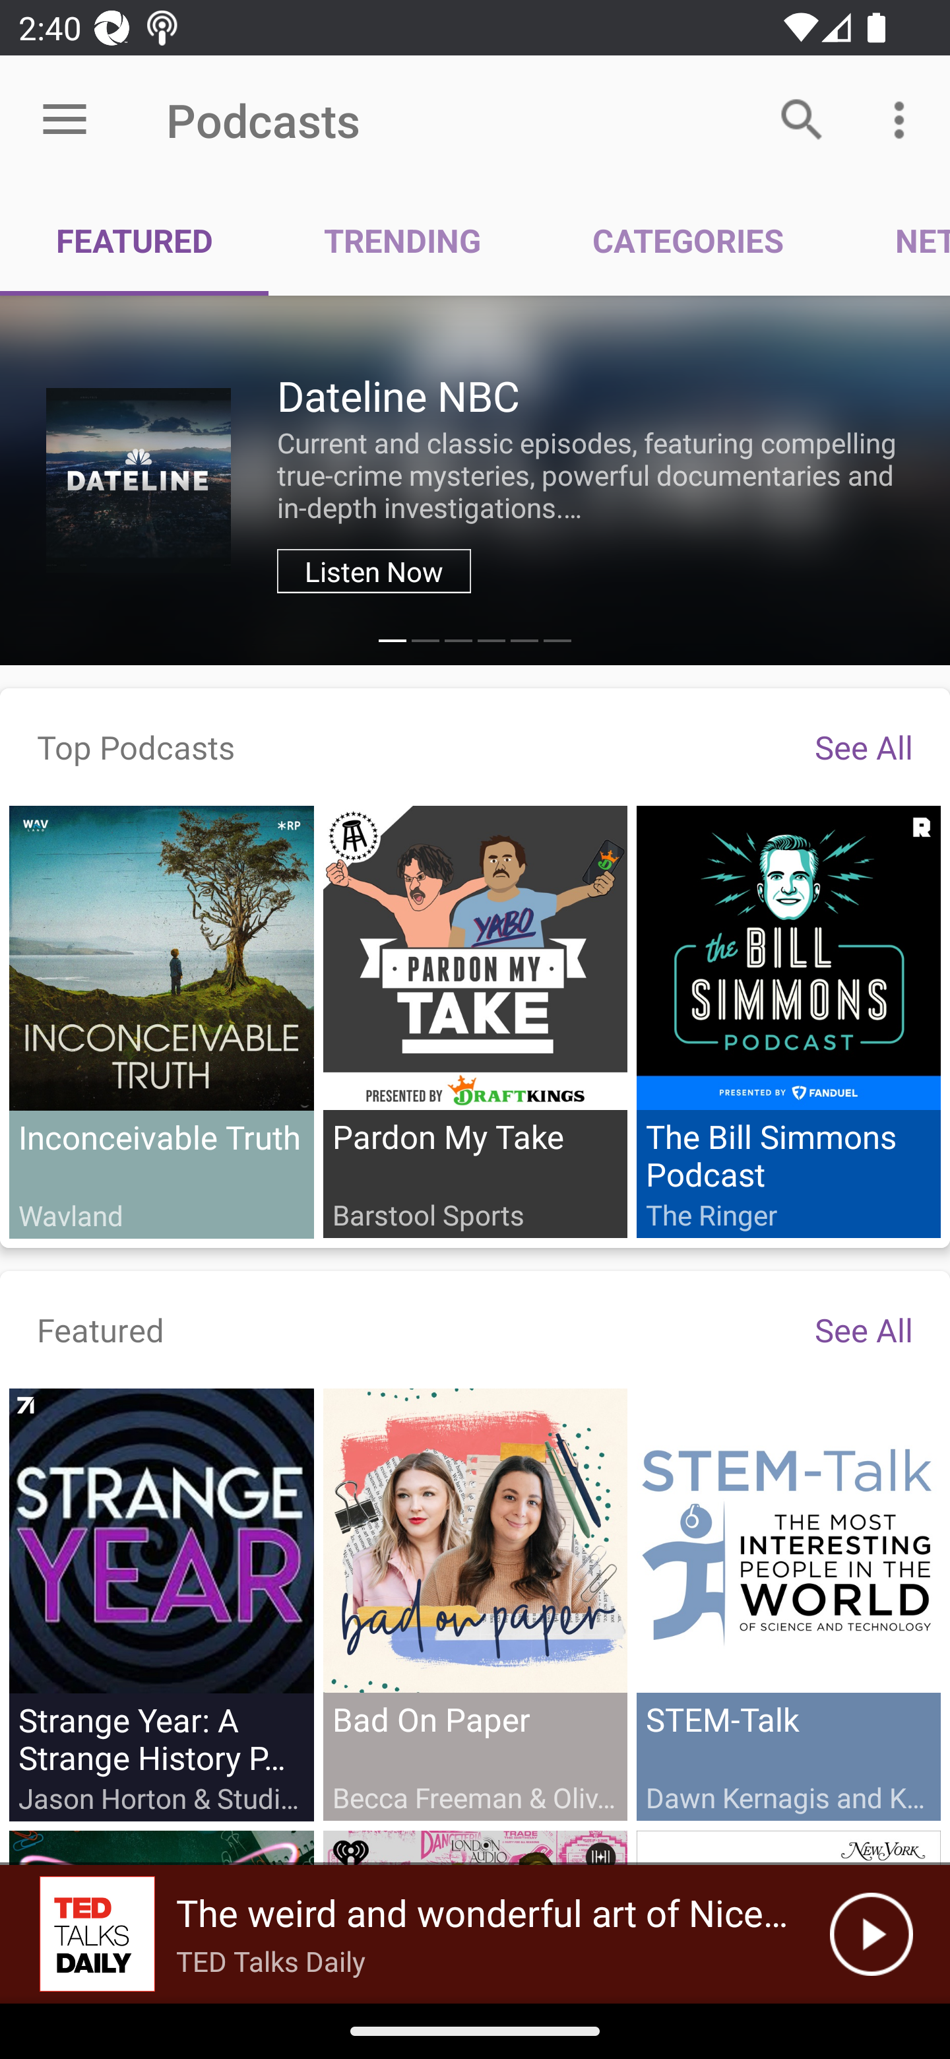 This screenshot has width=950, height=2059. What do you see at coordinates (788, 1021) in the screenshot?
I see `The Bill Simmons Podcast The Ringer` at bounding box center [788, 1021].